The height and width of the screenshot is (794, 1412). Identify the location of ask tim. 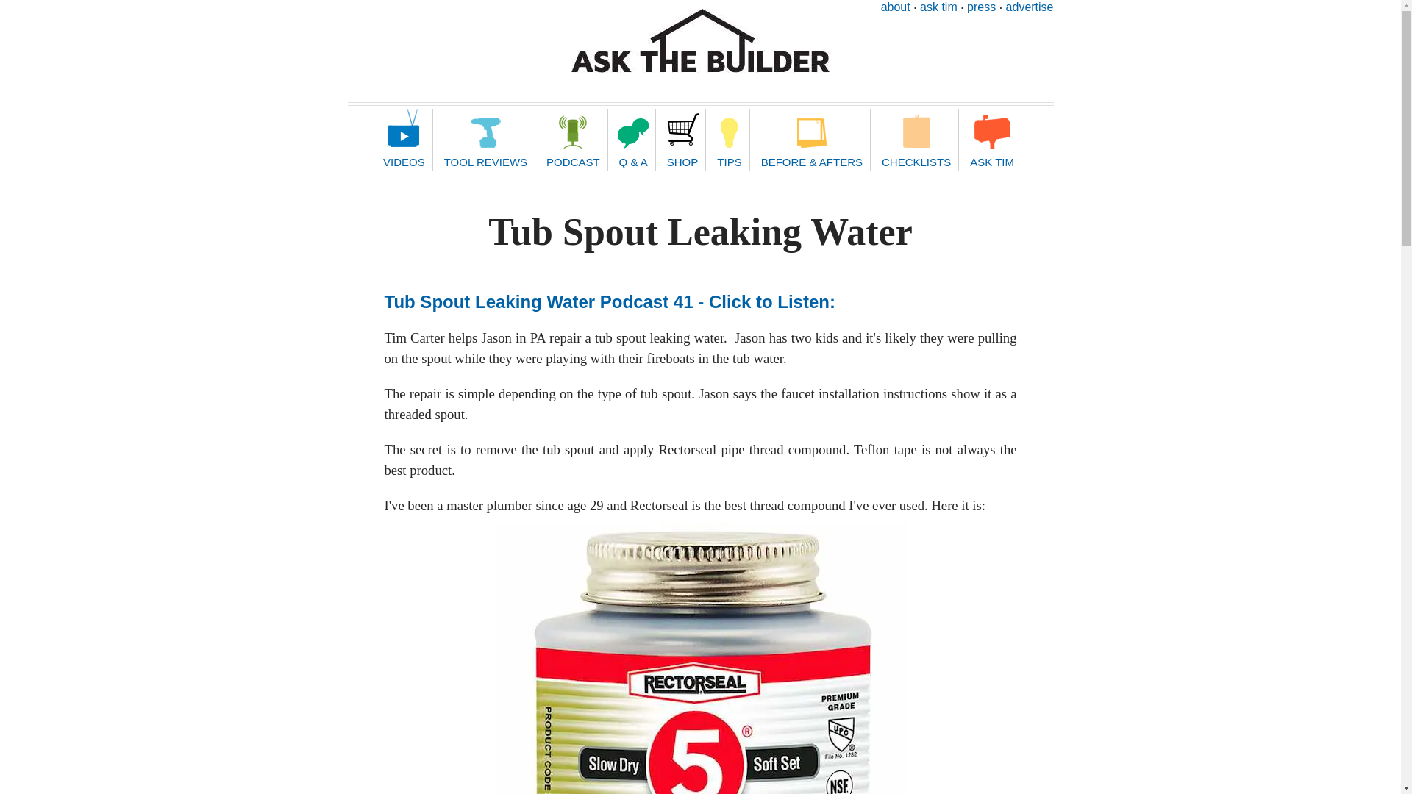
(938, 7).